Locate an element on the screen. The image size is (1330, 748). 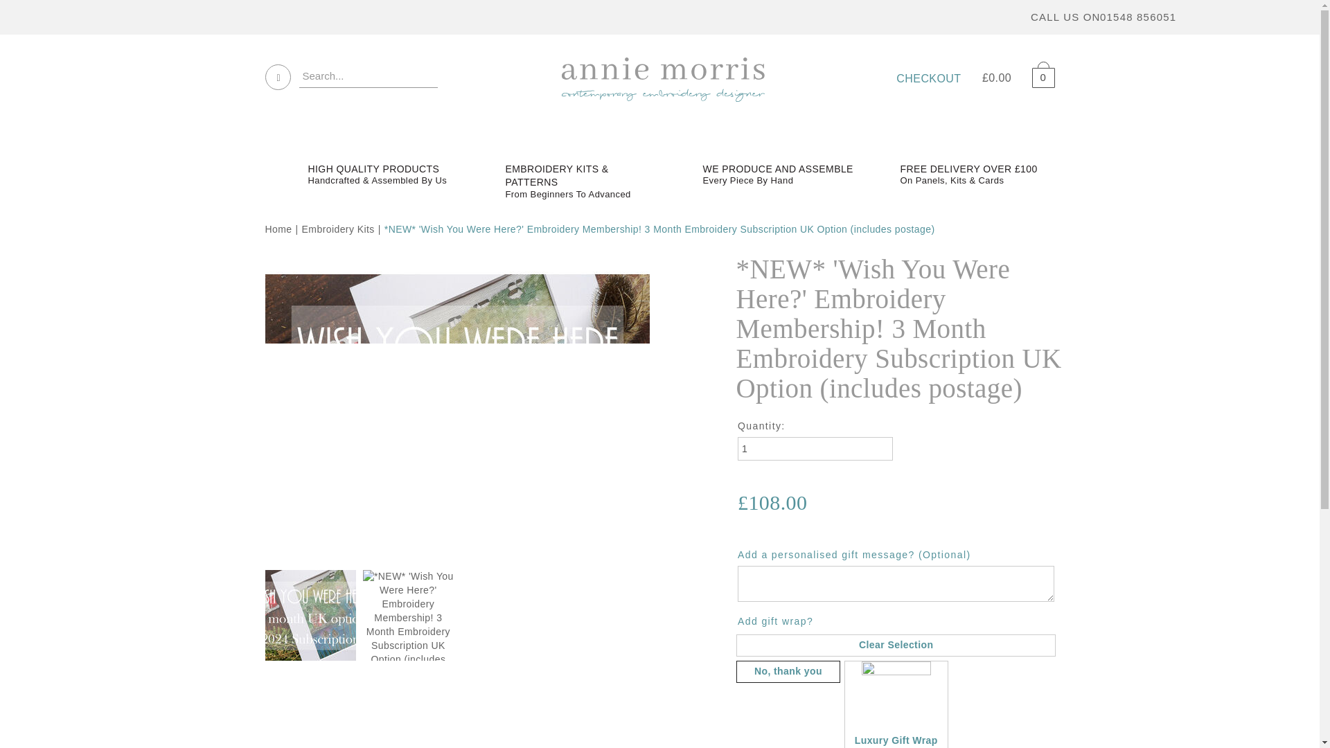
Home is located at coordinates (278, 229).